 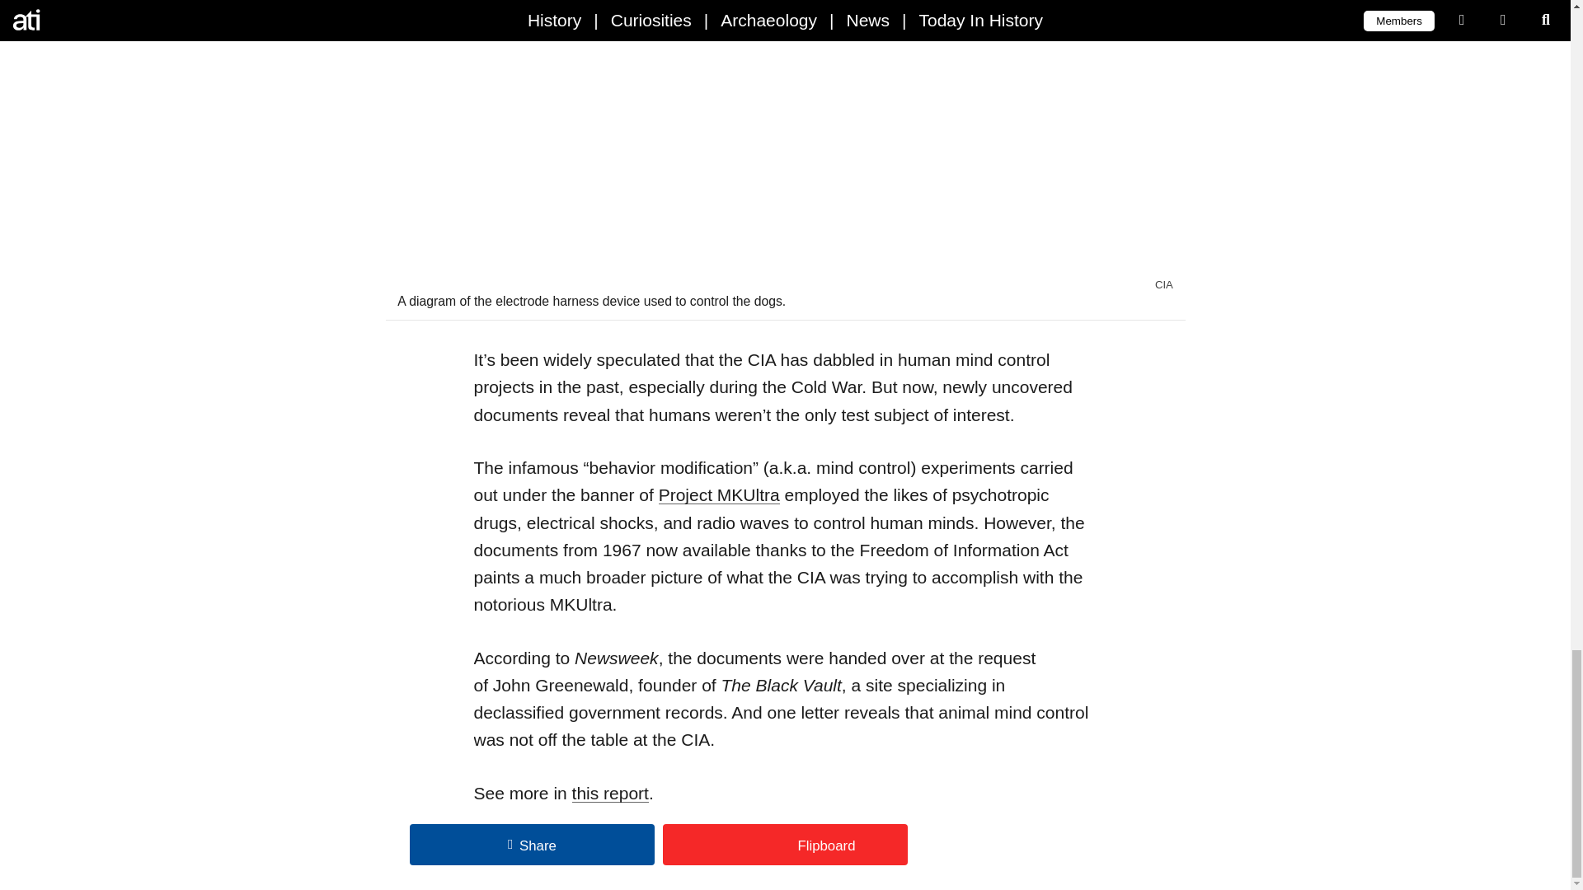 What do you see at coordinates (610, 793) in the screenshot?
I see `this report` at bounding box center [610, 793].